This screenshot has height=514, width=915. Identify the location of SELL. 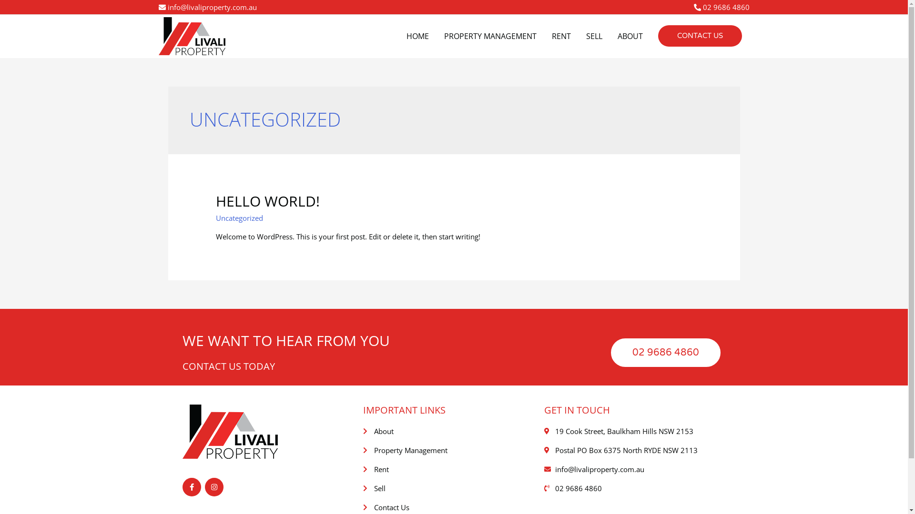
(594, 36).